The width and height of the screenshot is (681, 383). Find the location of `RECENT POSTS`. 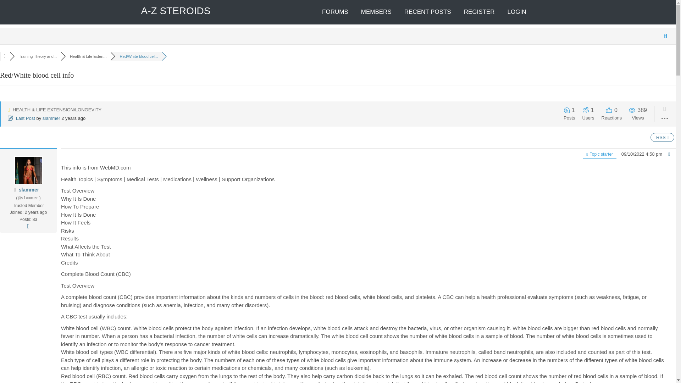

RECENT POSTS is located at coordinates (428, 12).